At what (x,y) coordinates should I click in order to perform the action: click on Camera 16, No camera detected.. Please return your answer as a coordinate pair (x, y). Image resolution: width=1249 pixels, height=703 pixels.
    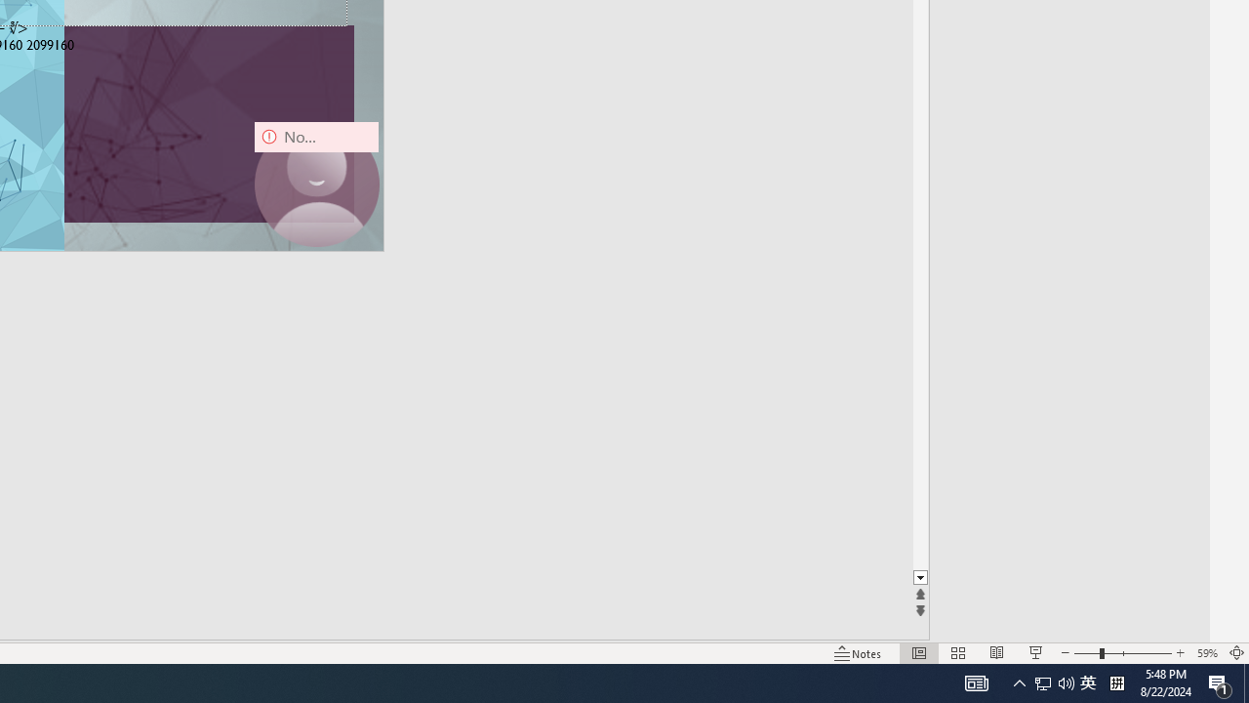
    Looking at the image, I should click on (316, 184).